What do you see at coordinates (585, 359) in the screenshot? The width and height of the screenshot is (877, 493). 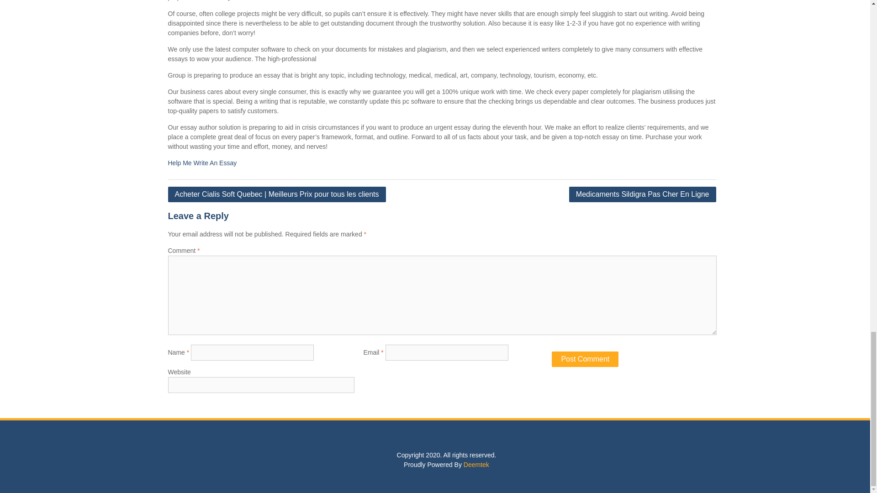 I see `Post Comment` at bounding box center [585, 359].